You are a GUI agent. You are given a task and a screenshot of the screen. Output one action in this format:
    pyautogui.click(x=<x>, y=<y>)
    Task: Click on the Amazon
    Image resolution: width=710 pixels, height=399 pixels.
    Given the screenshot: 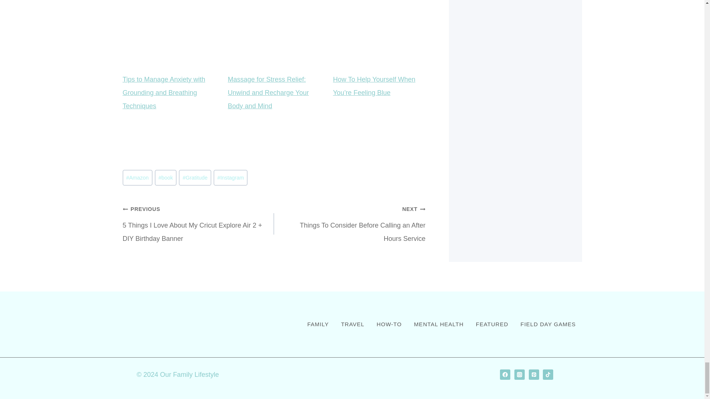 What is the action you would take?
    pyautogui.click(x=137, y=194)
    